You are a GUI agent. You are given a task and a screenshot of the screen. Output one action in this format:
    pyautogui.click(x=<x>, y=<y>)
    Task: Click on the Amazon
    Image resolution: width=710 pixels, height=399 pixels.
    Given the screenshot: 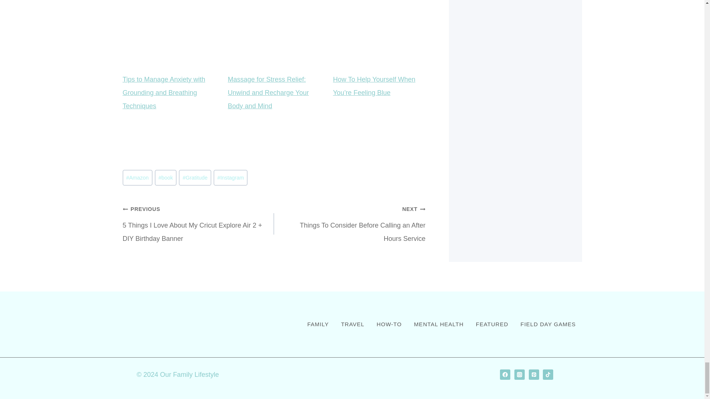 What is the action you would take?
    pyautogui.click(x=137, y=194)
    